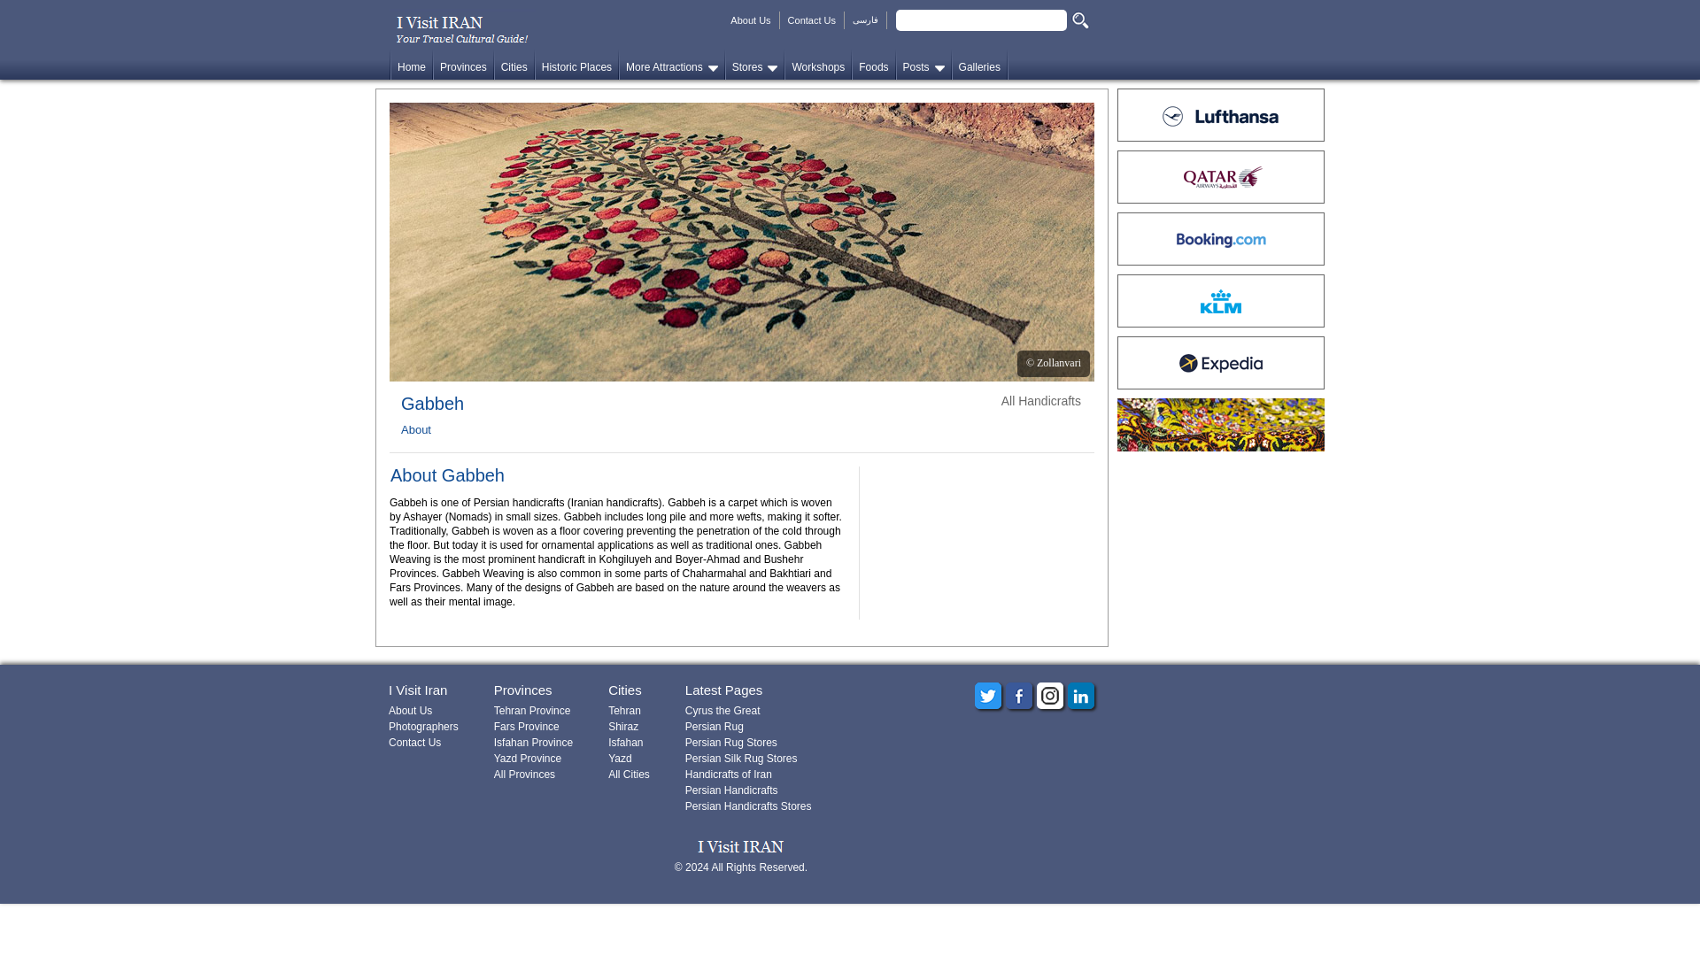 This screenshot has height=956, width=1700. What do you see at coordinates (751, 64) in the screenshot?
I see `Stores` at bounding box center [751, 64].